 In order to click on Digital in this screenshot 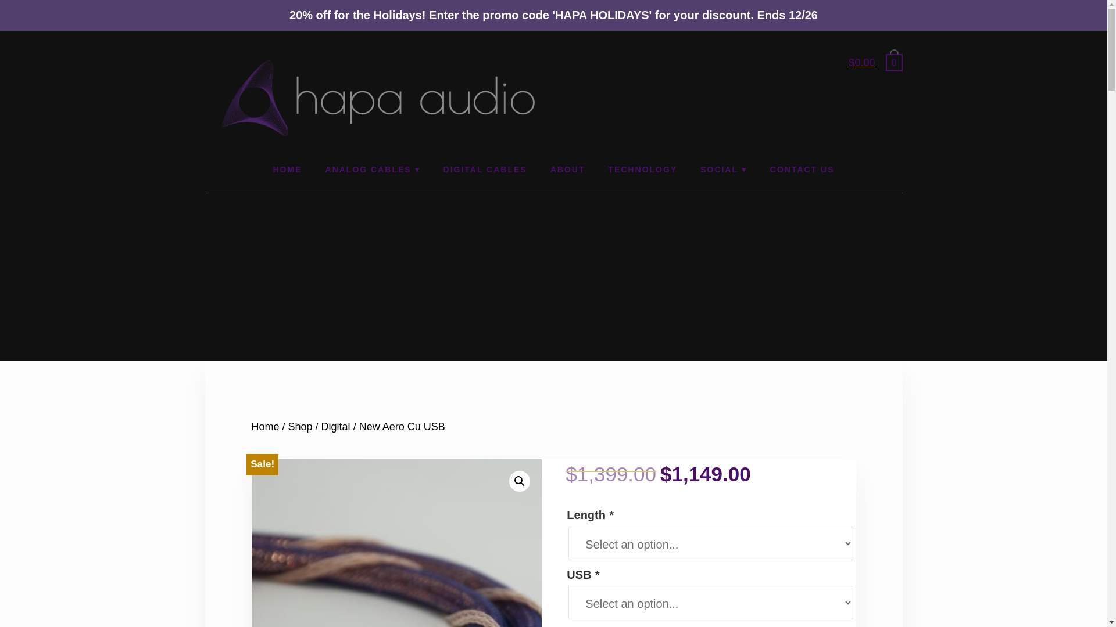, I will do `click(335, 426)`.